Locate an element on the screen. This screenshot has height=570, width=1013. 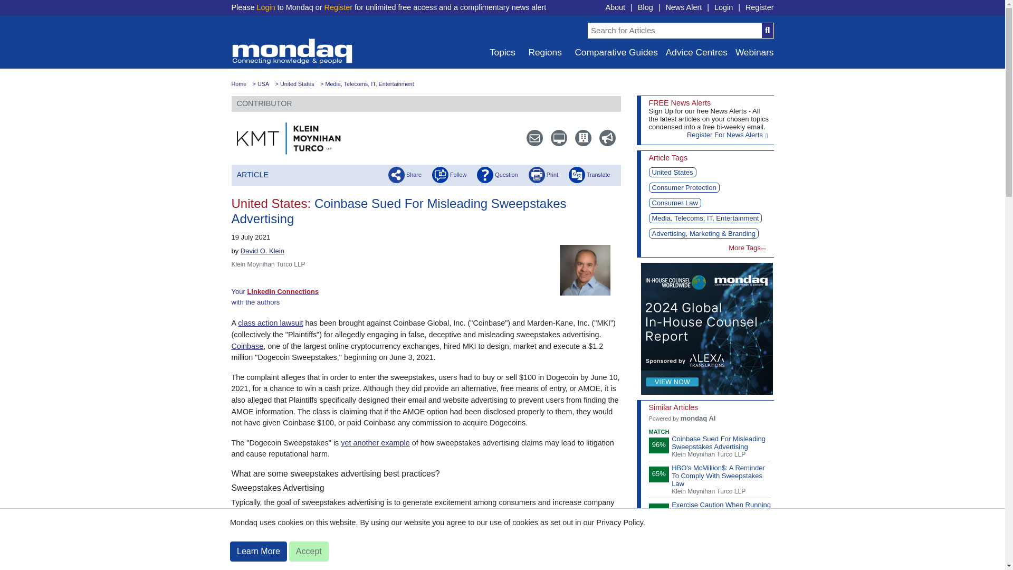
Register is located at coordinates (338, 7).